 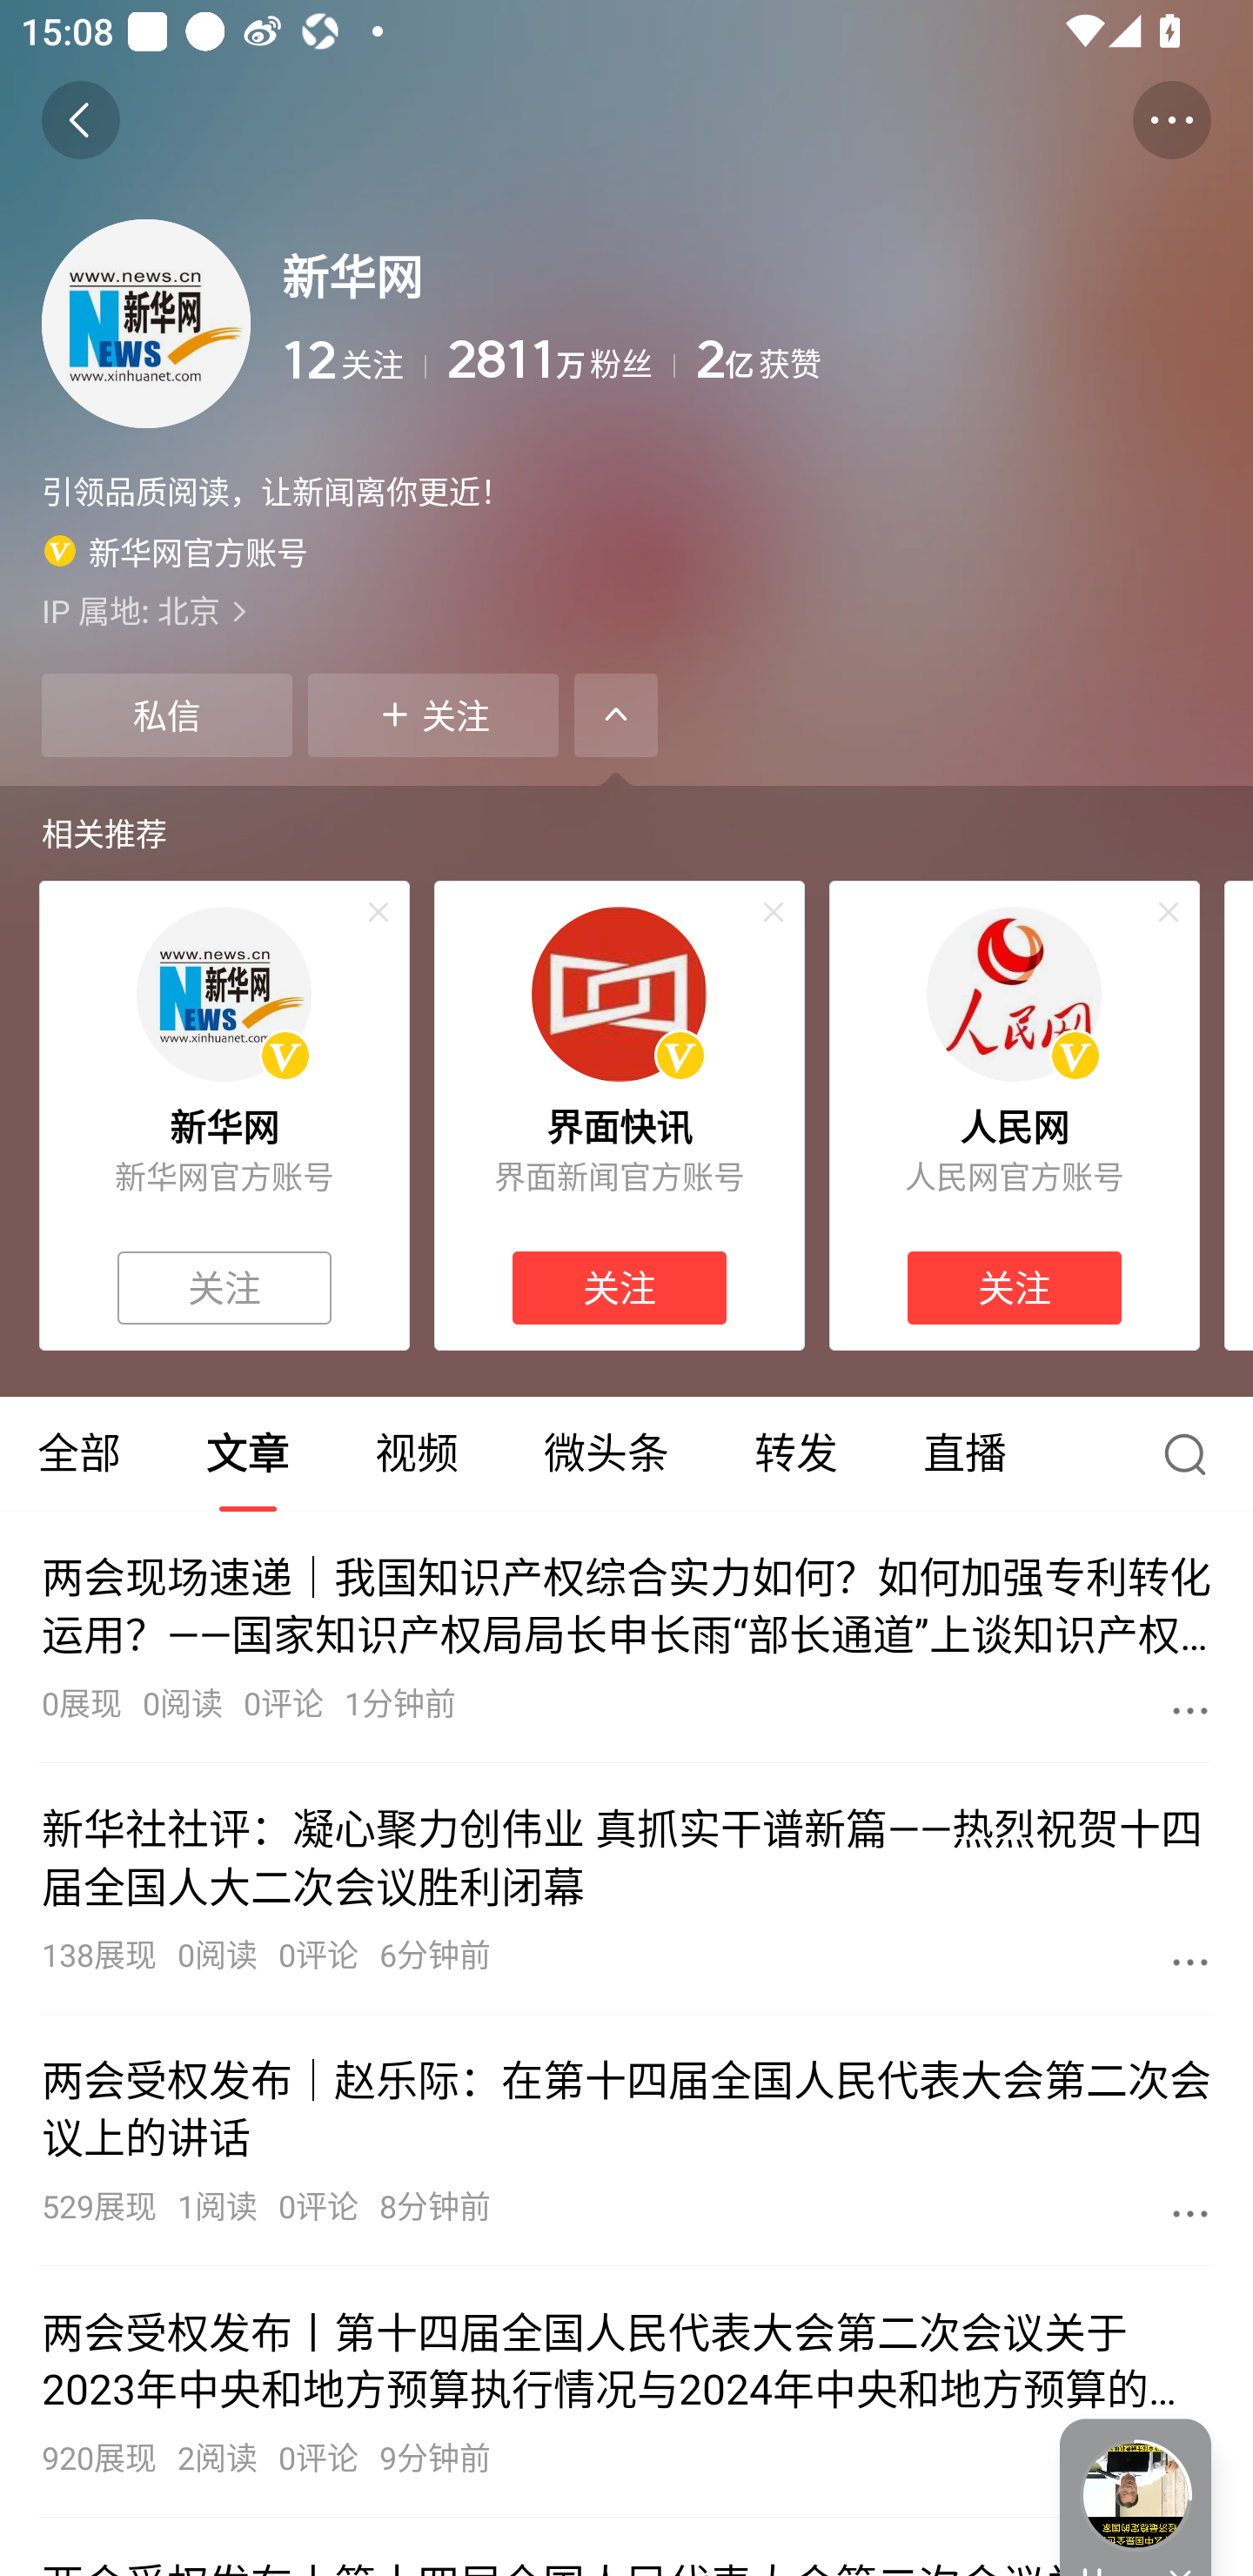 I want to click on 界面快讯头像 界面快讯 界面新闻官方账号 关注 关注 不感兴趣, so click(x=620, y=1116).